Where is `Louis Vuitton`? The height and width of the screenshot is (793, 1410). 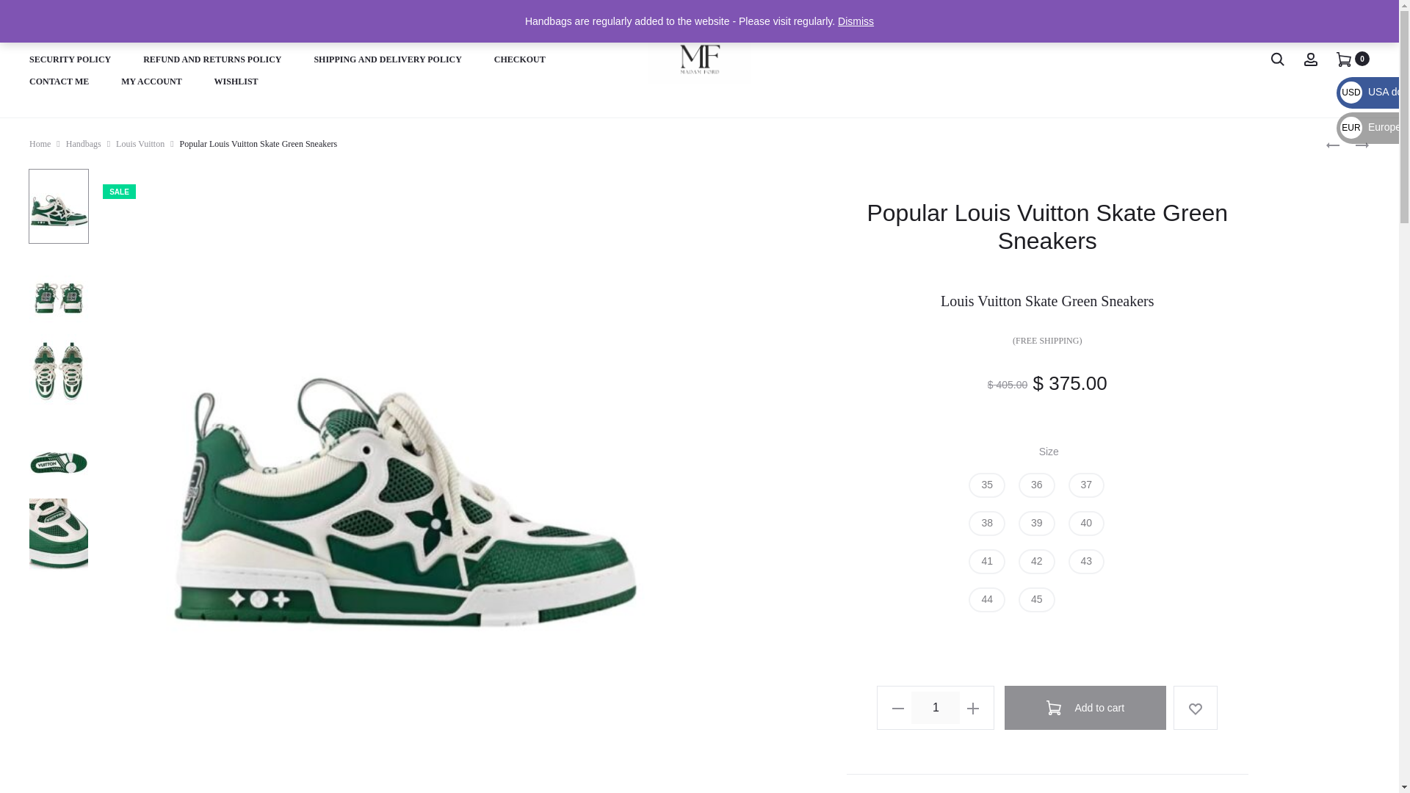 Louis Vuitton is located at coordinates (140, 144).